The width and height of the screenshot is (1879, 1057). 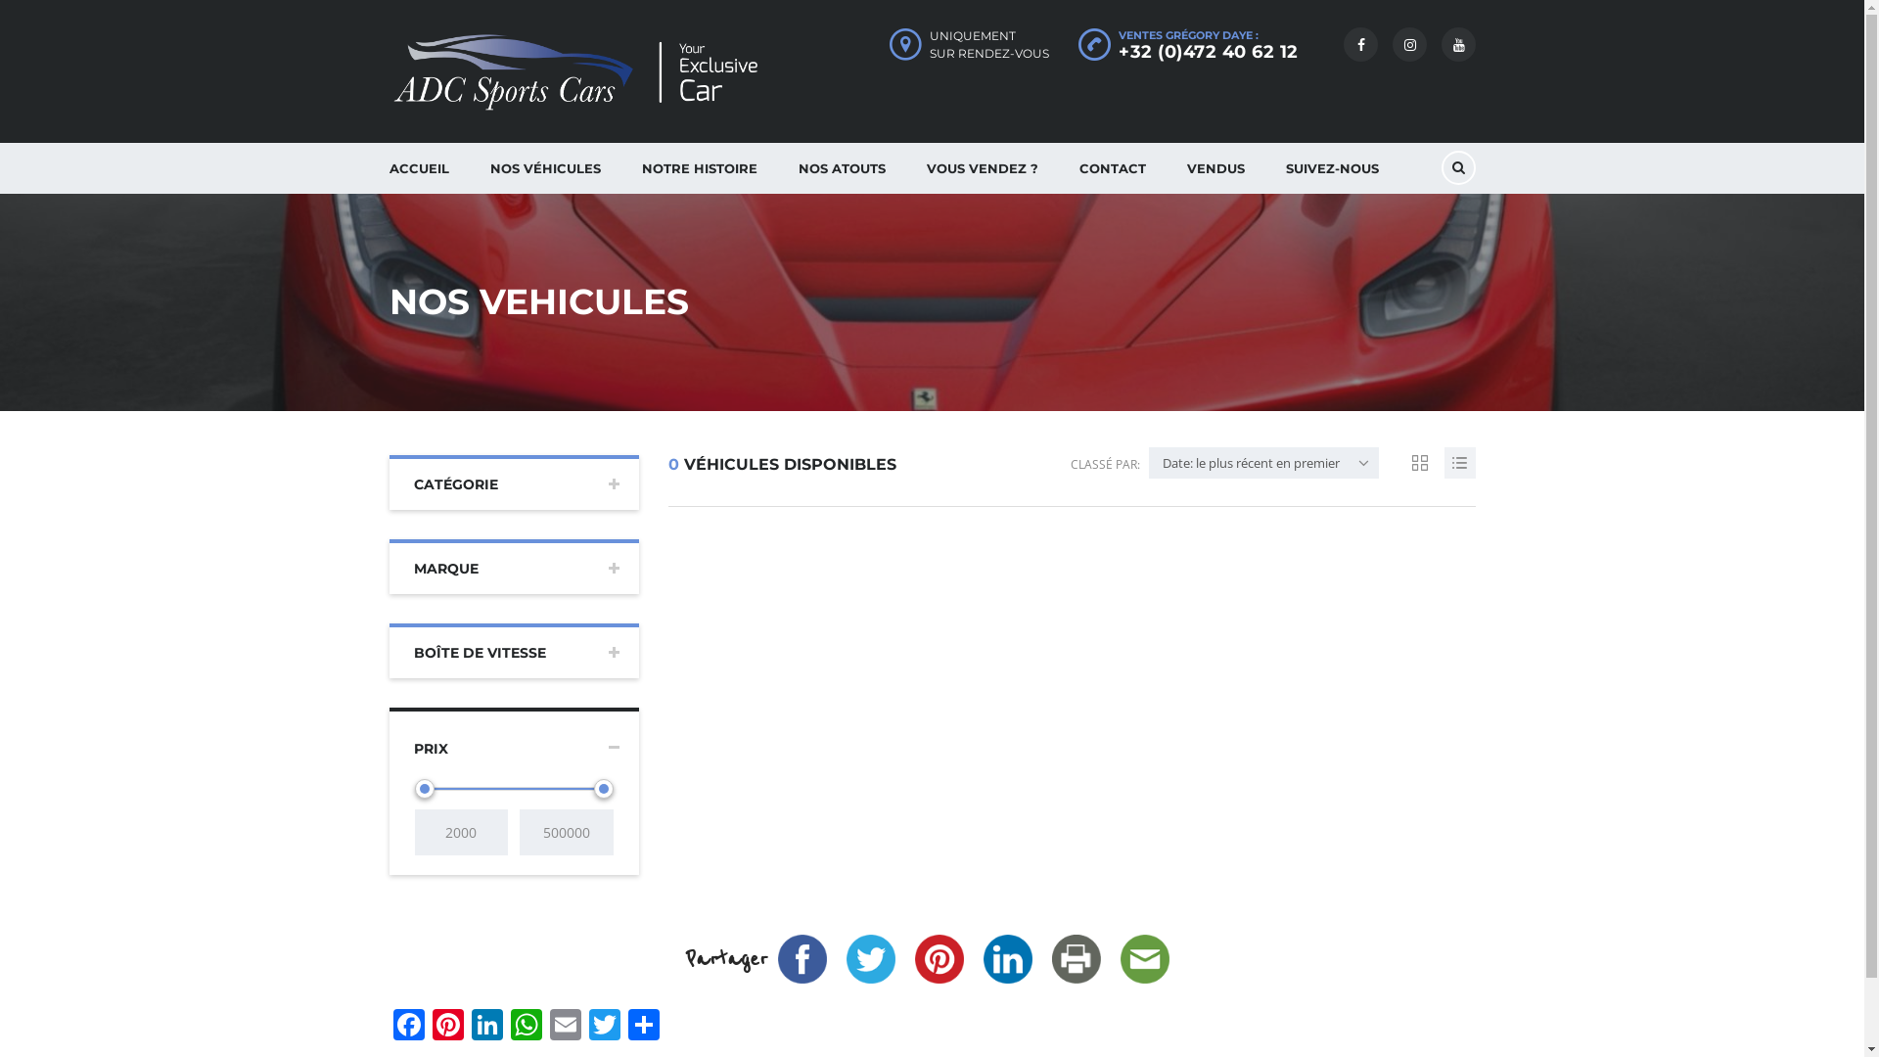 I want to click on Twitter, so click(x=870, y=959).